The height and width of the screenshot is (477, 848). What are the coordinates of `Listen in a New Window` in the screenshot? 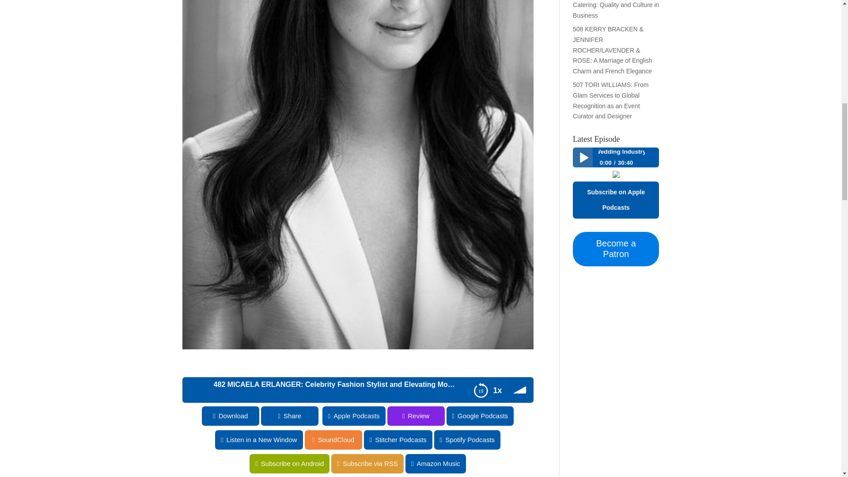 It's located at (44, 440).